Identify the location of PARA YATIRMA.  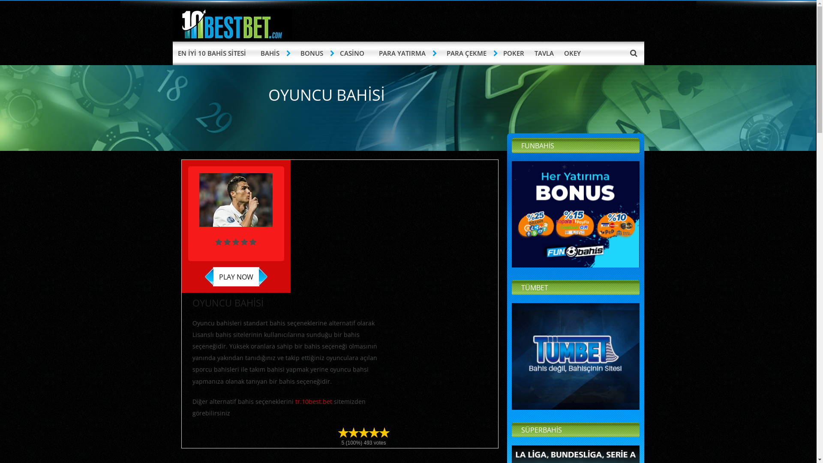
(403, 53).